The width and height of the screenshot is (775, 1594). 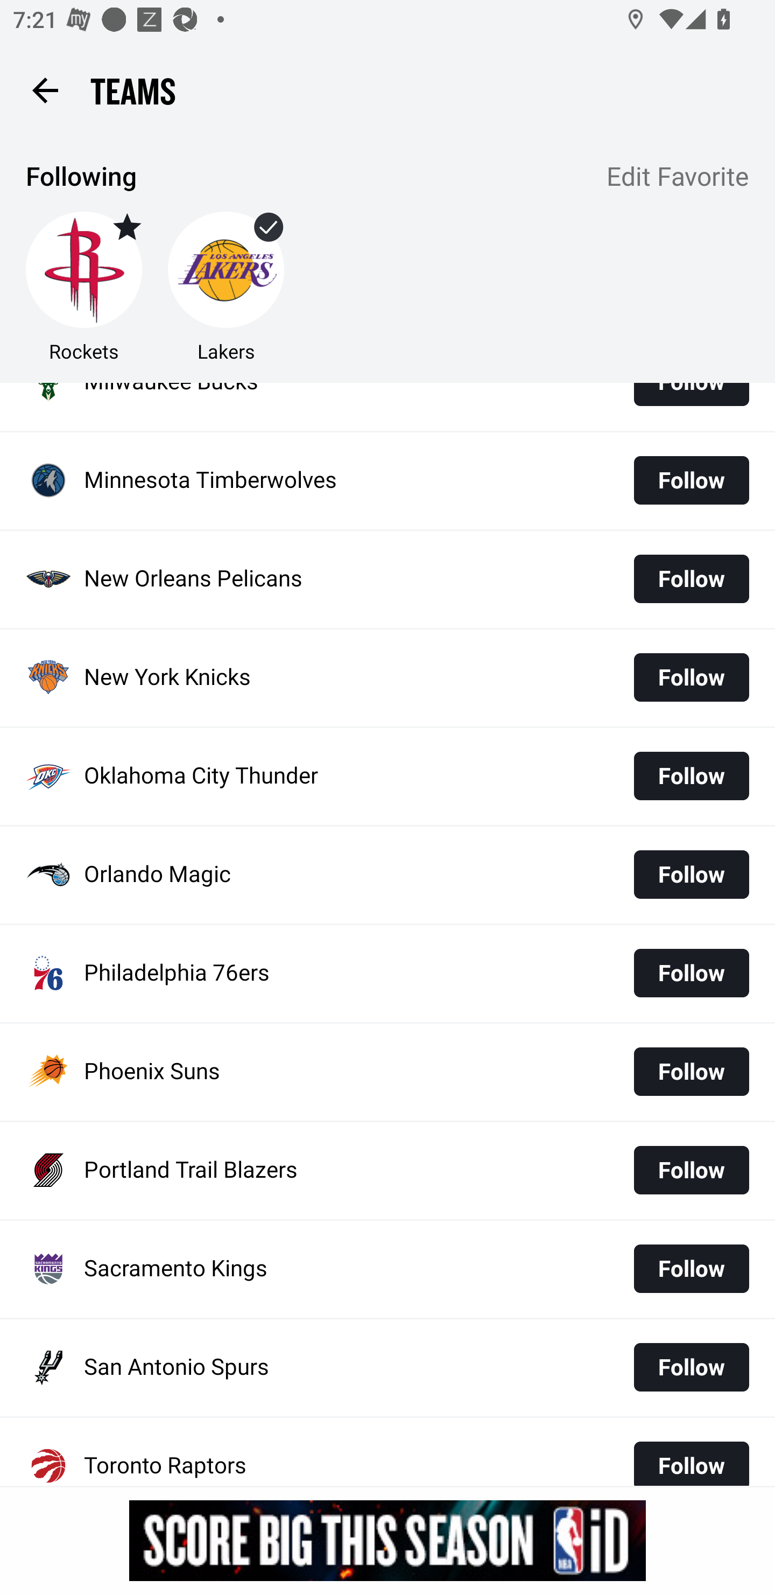 I want to click on Follow, so click(x=691, y=480).